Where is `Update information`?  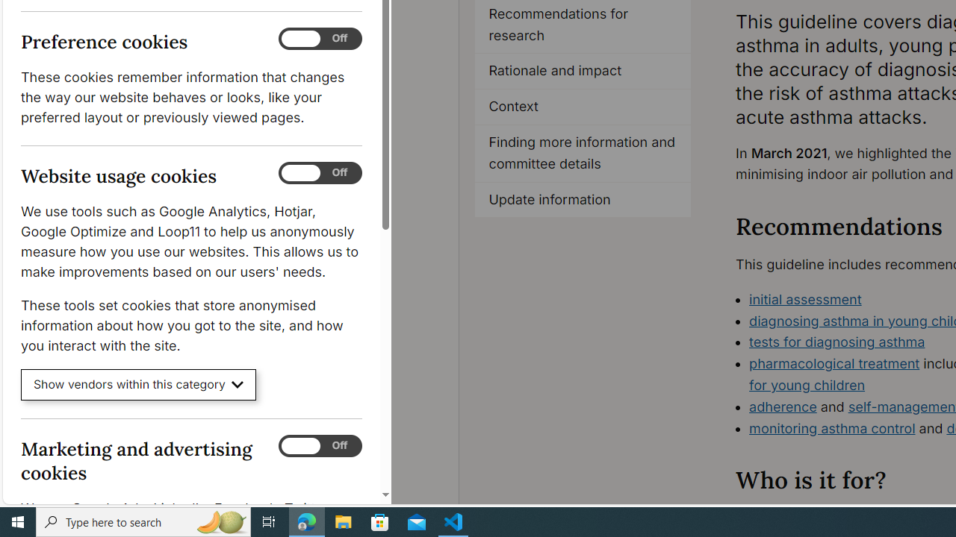 Update information is located at coordinates (583, 200).